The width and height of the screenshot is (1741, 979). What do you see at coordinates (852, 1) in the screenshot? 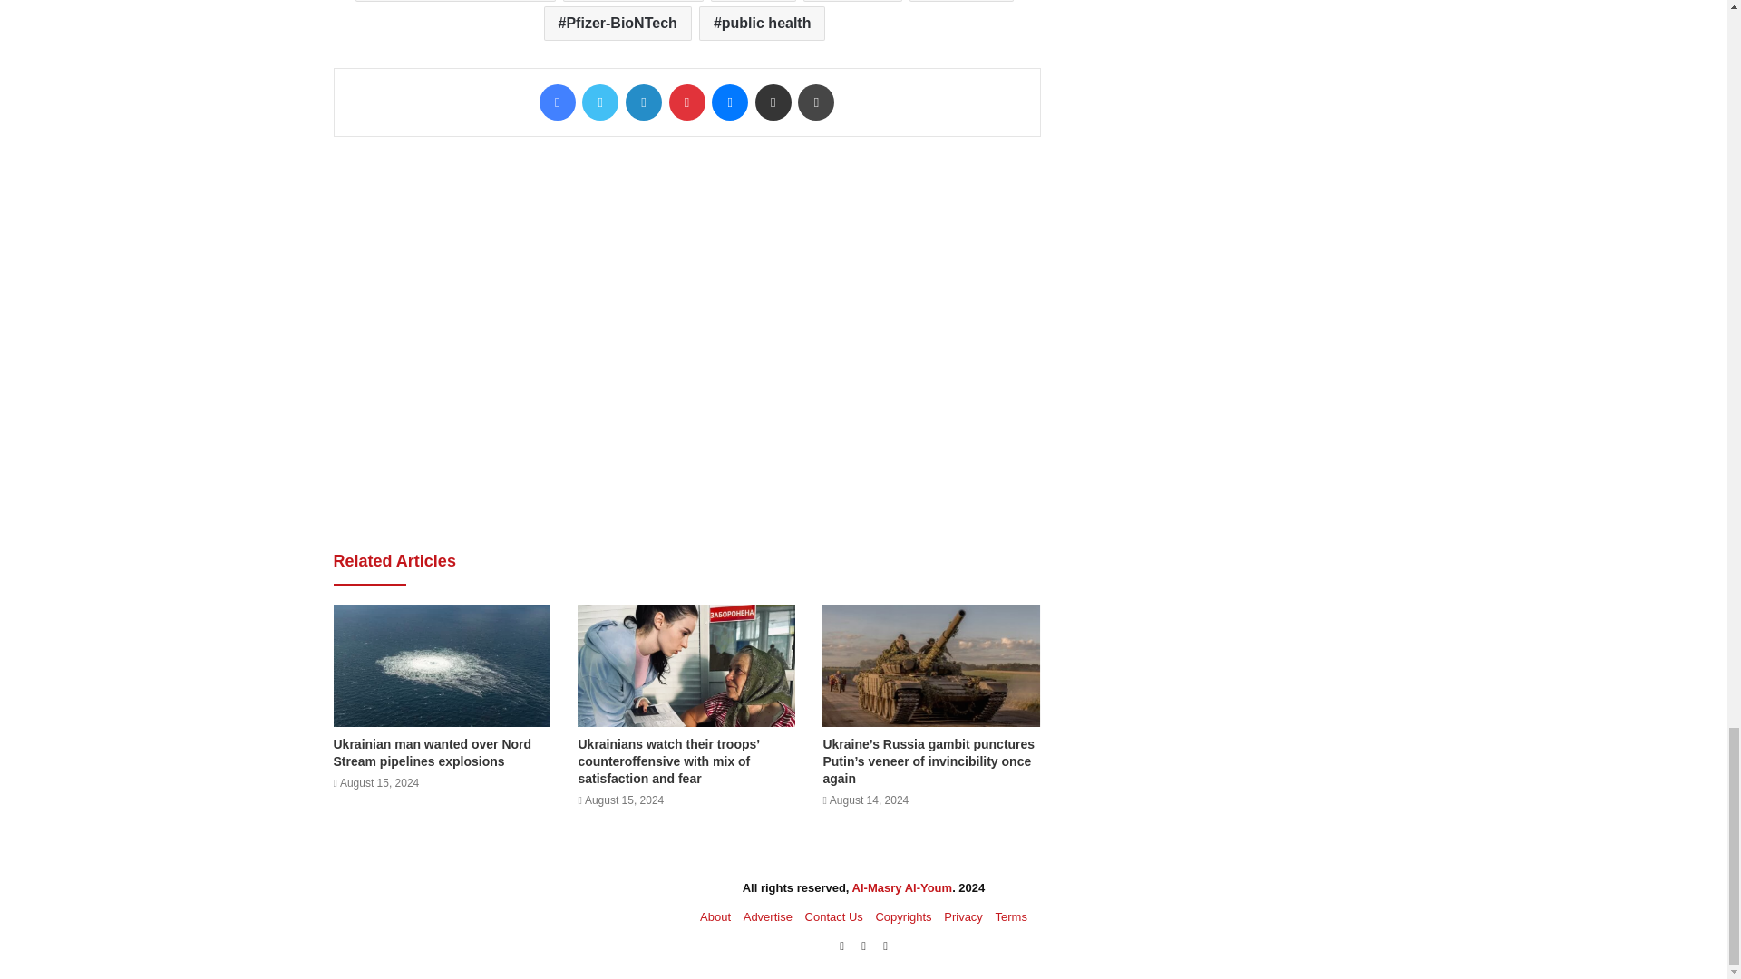
I see `outbreak` at bounding box center [852, 1].